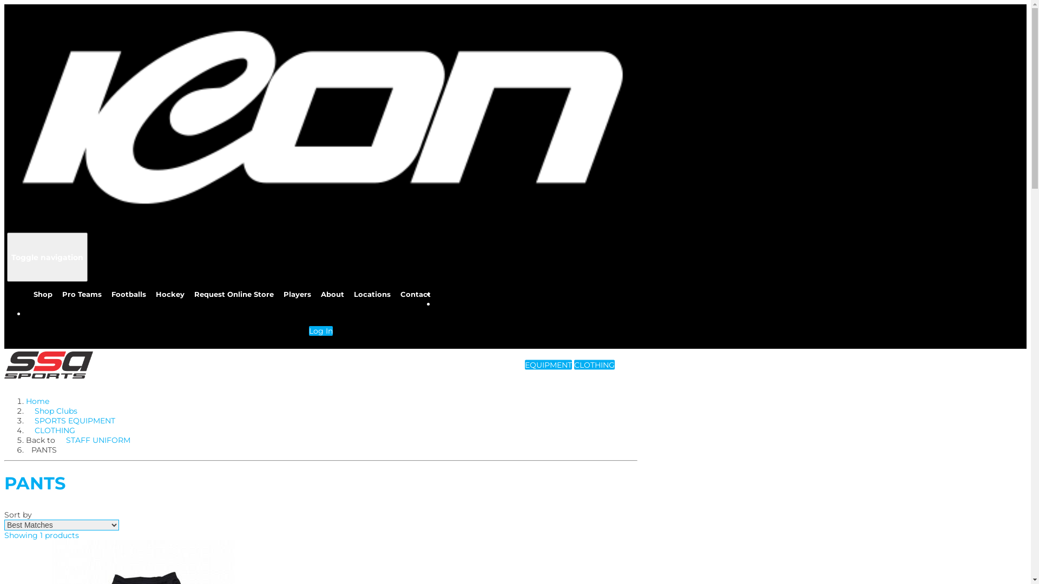 The height and width of the screenshot is (584, 1039). What do you see at coordinates (43, 295) in the screenshot?
I see `Shop` at bounding box center [43, 295].